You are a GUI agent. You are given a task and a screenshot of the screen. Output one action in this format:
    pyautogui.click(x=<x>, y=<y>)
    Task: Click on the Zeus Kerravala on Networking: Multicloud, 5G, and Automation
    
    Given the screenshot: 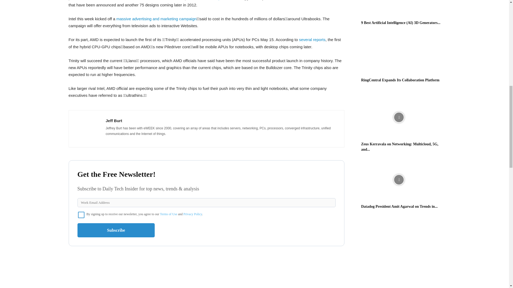 What is the action you would take?
    pyautogui.click(x=400, y=147)
    